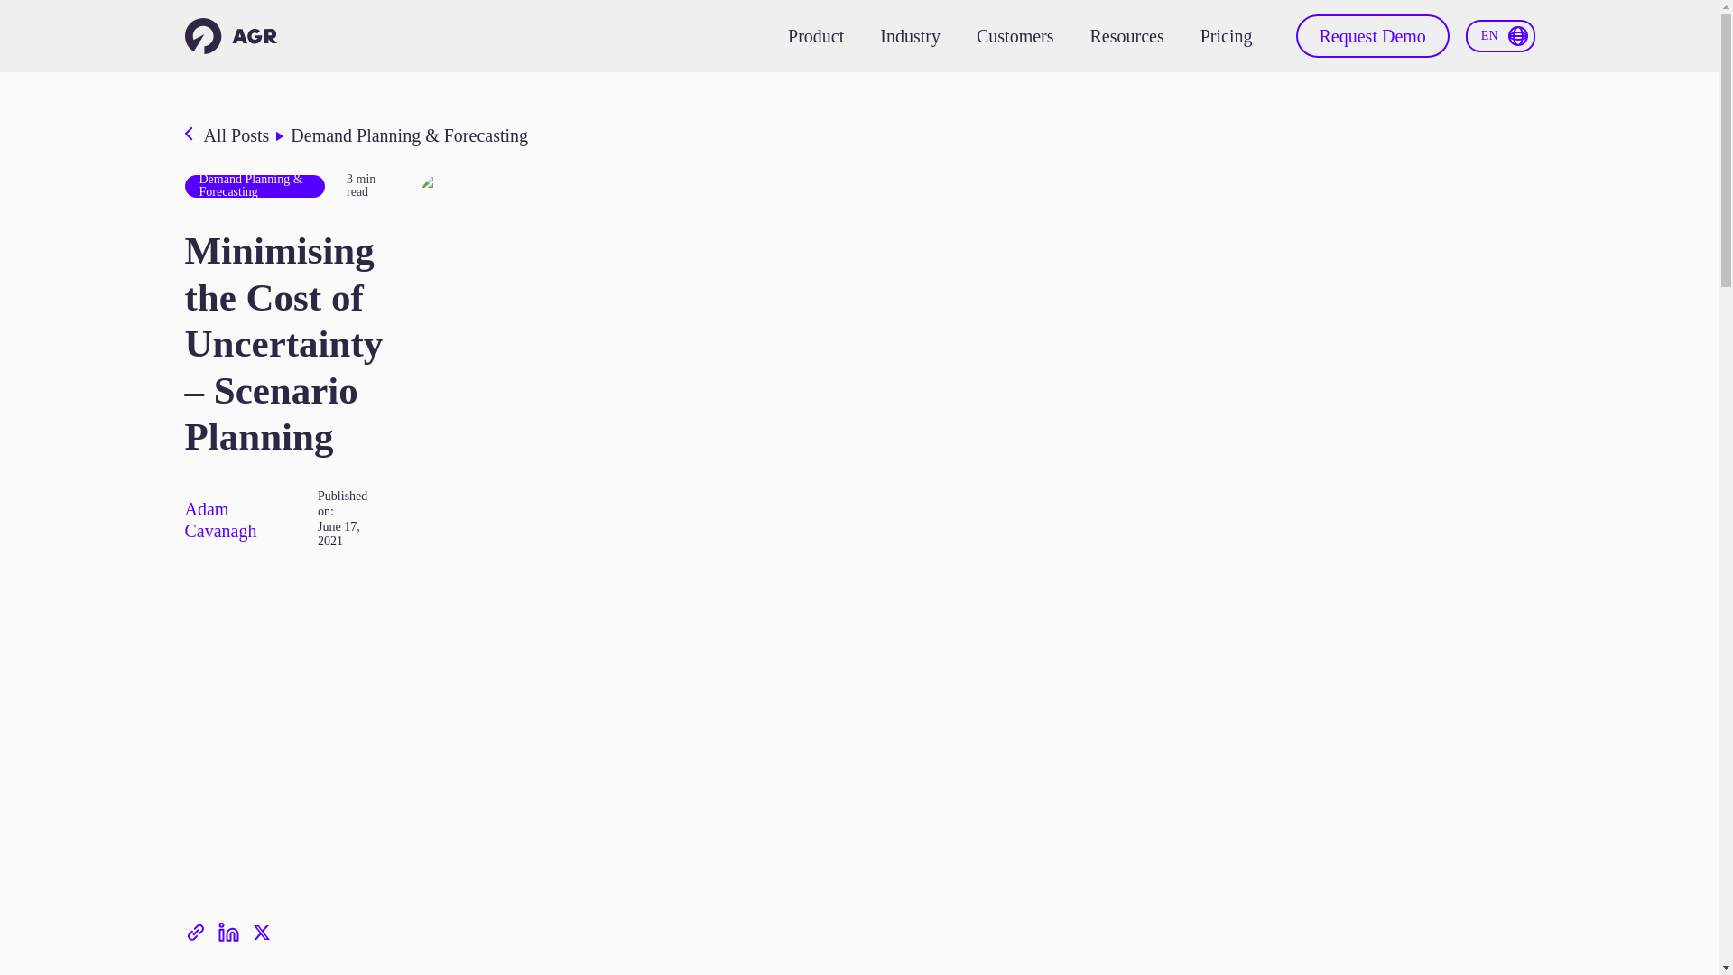 This screenshot has width=1733, height=975. I want to click on Industry, so click(910, 36).